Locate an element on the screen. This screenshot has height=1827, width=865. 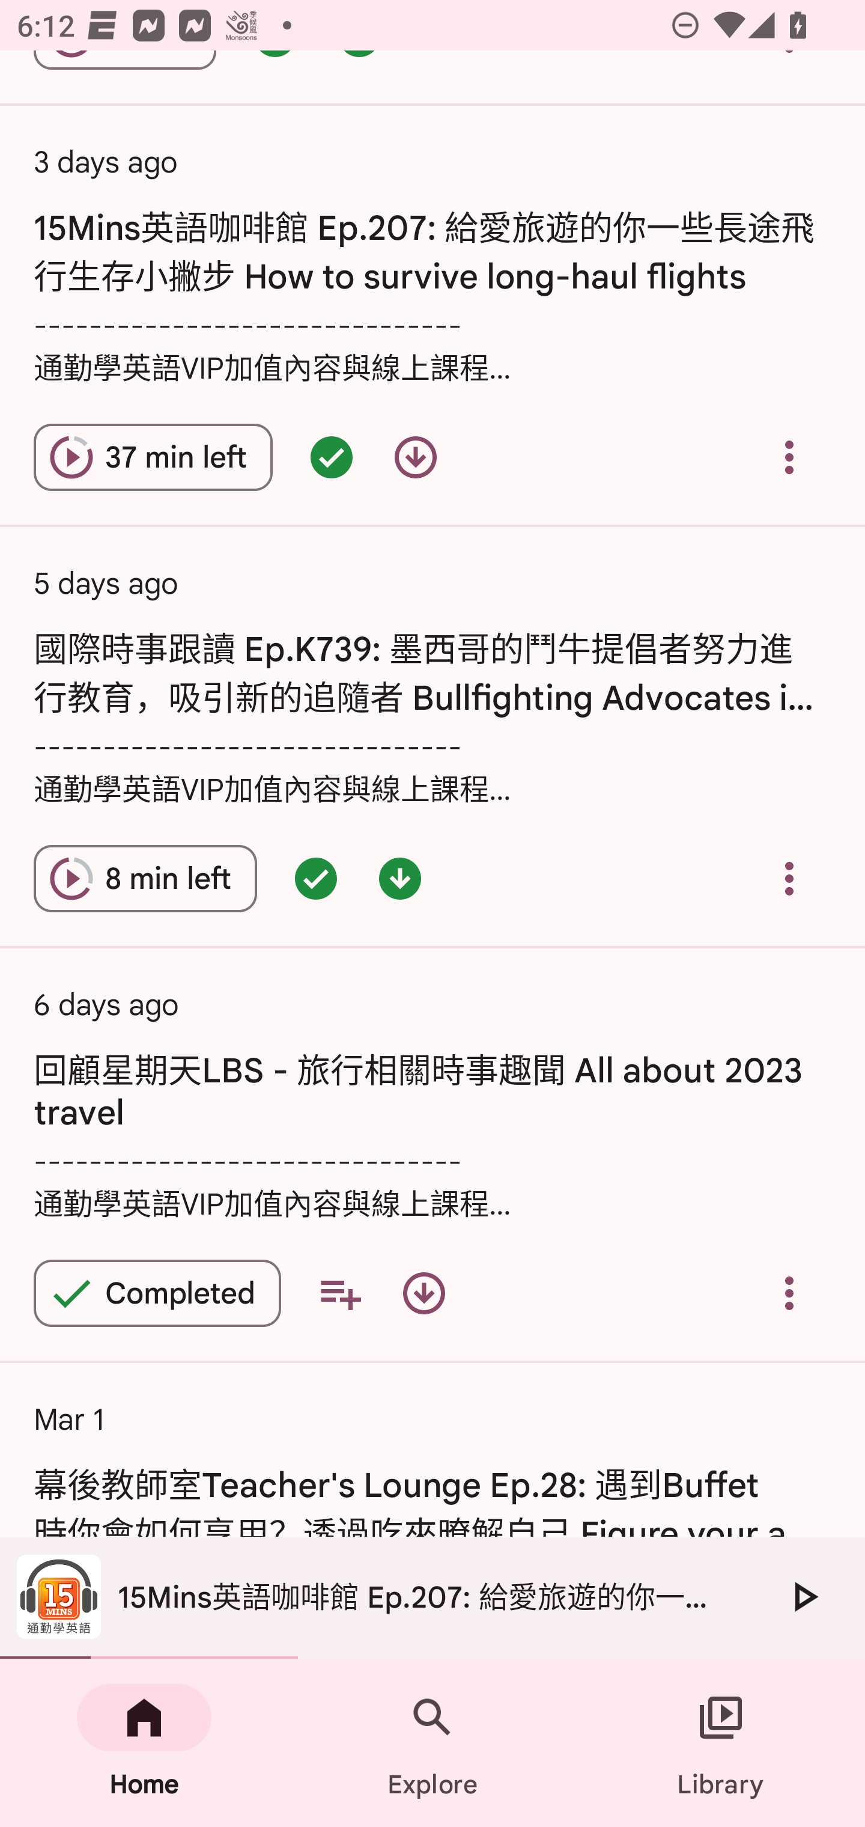
Library is located at coordinates (721, 1743).